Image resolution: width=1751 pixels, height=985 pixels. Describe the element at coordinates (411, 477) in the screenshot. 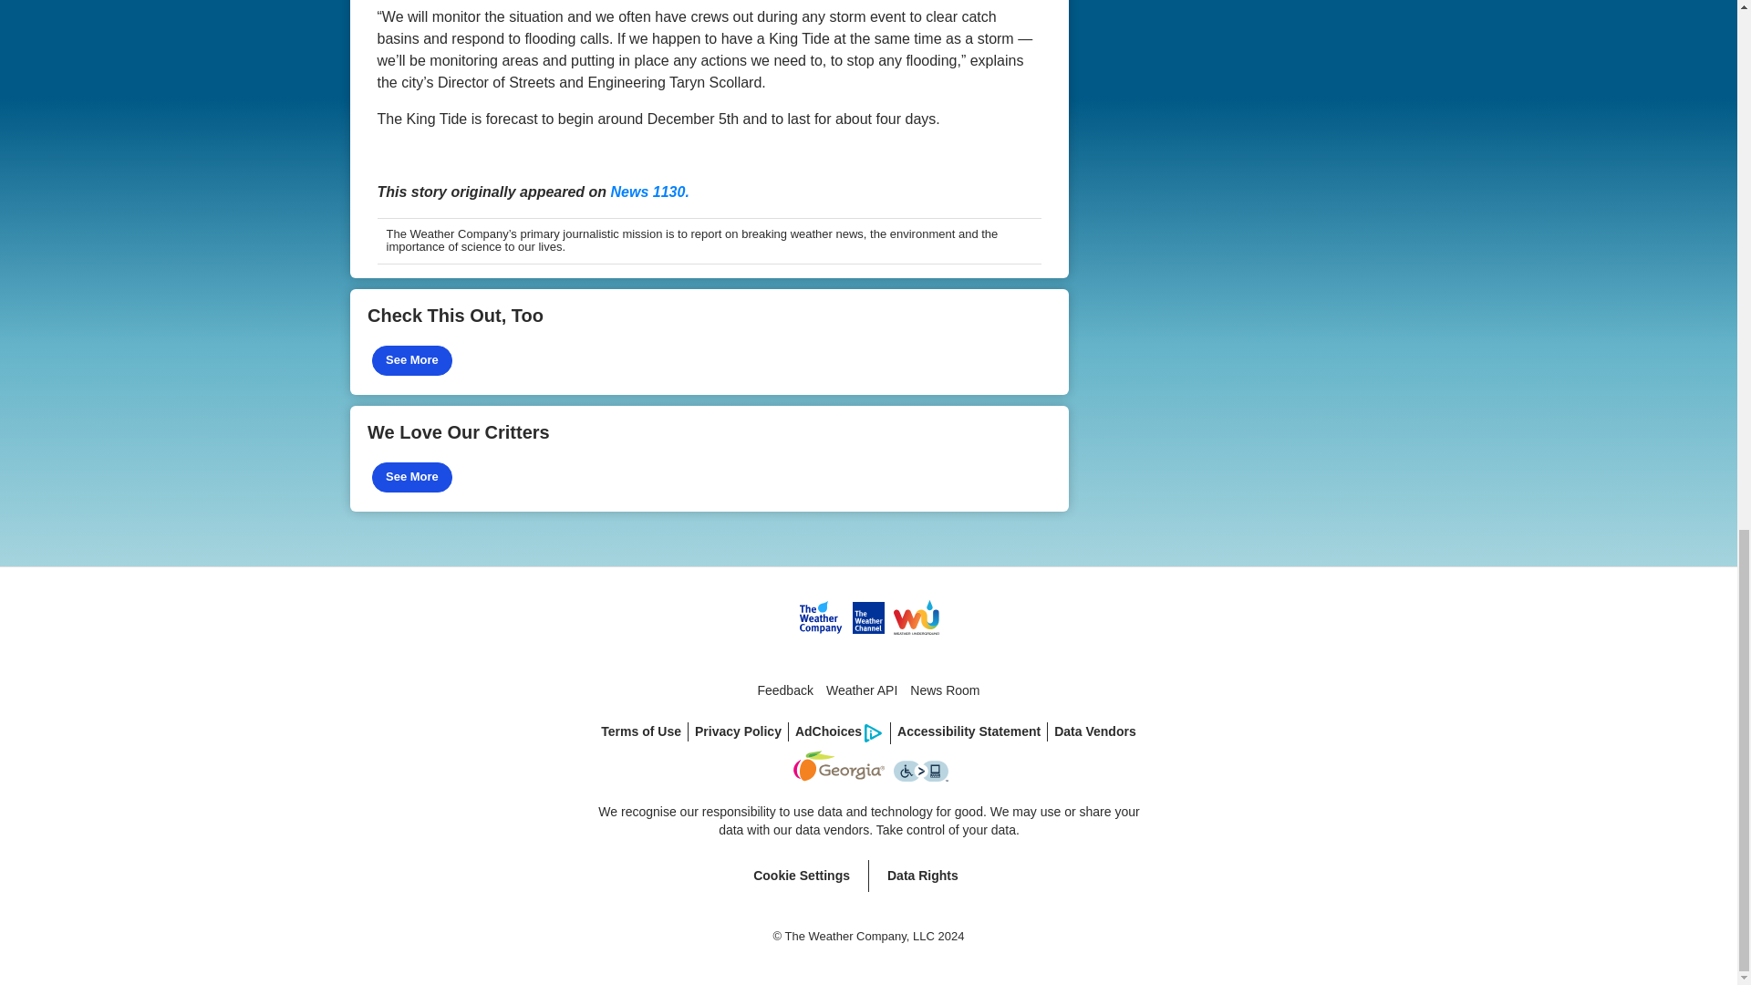

I see `See More` at that location.